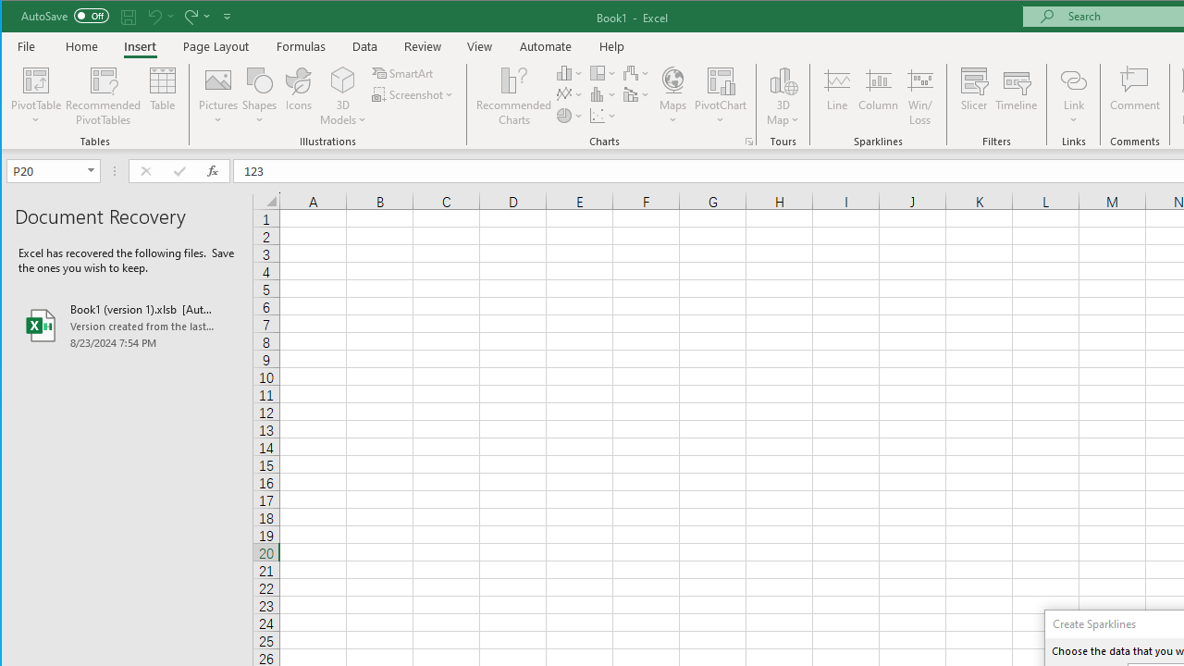 Image resolution: width=1184 pixels, height=666 pixels. What do you see at coordinates (636, 72) in the screenshot?
I see `Insert Waterfall, Funnel, Stock, Surface, or Radar Chart` at bounding box center [636, 72].